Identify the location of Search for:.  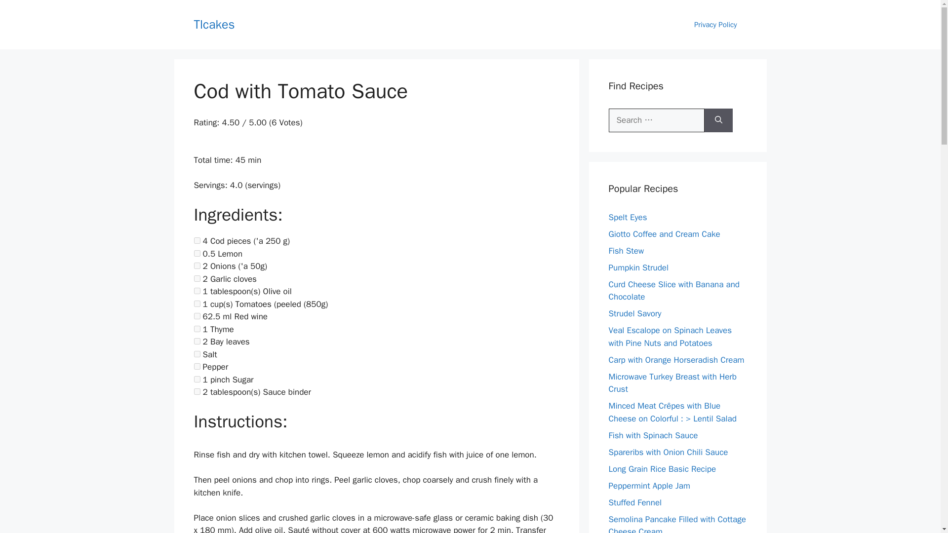
(656, 120).